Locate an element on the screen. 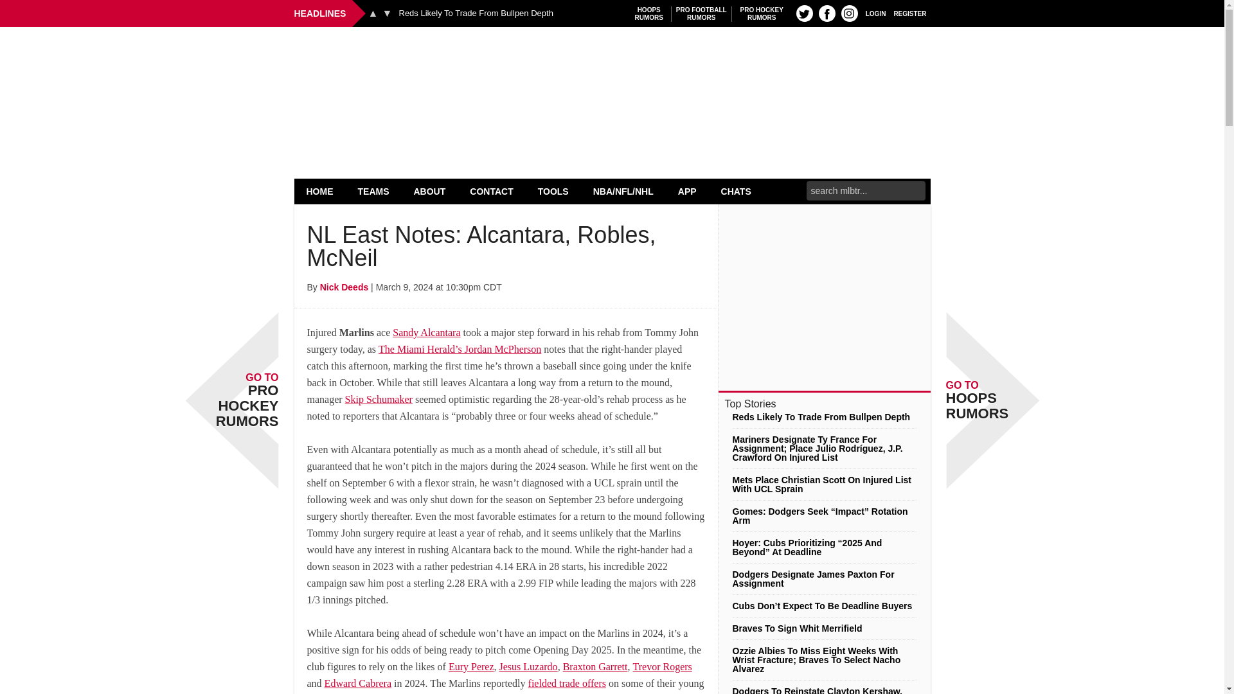  LOGIN is located at coordinates (320, 191).